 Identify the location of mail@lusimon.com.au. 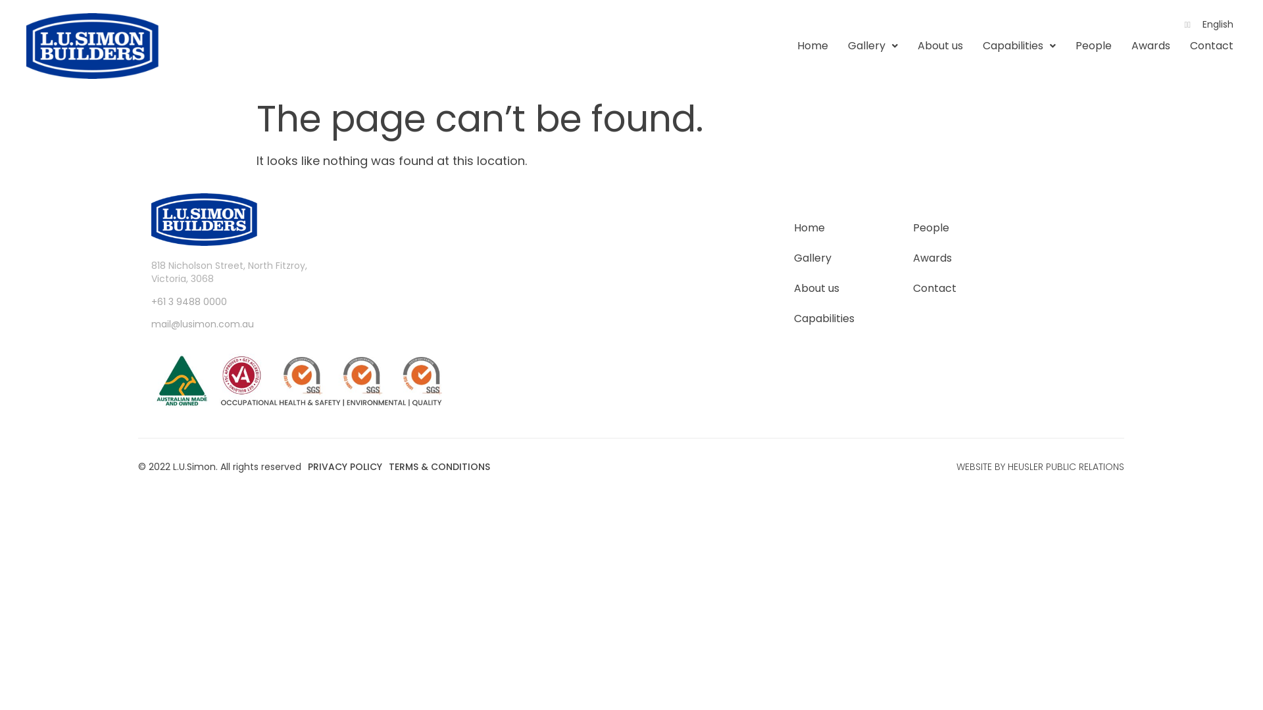
(203, 324).